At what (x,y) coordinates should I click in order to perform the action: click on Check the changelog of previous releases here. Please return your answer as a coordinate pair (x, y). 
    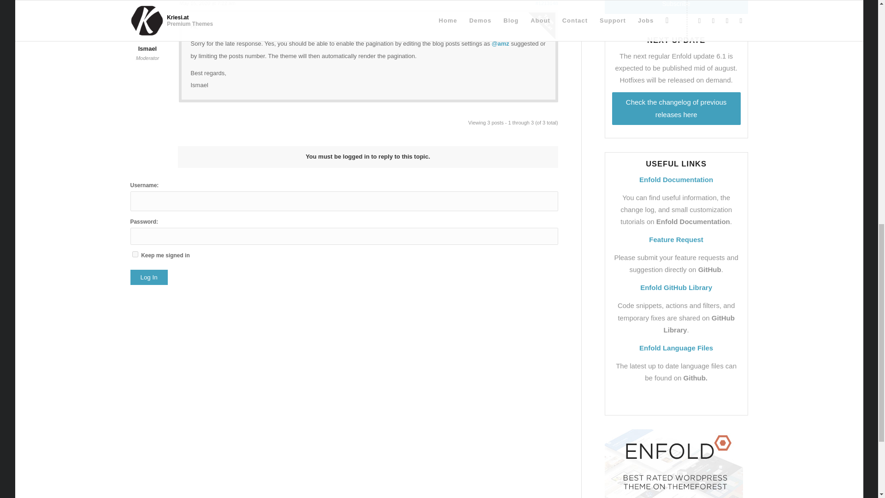
    Looking at the image, I should click on (677, 108).